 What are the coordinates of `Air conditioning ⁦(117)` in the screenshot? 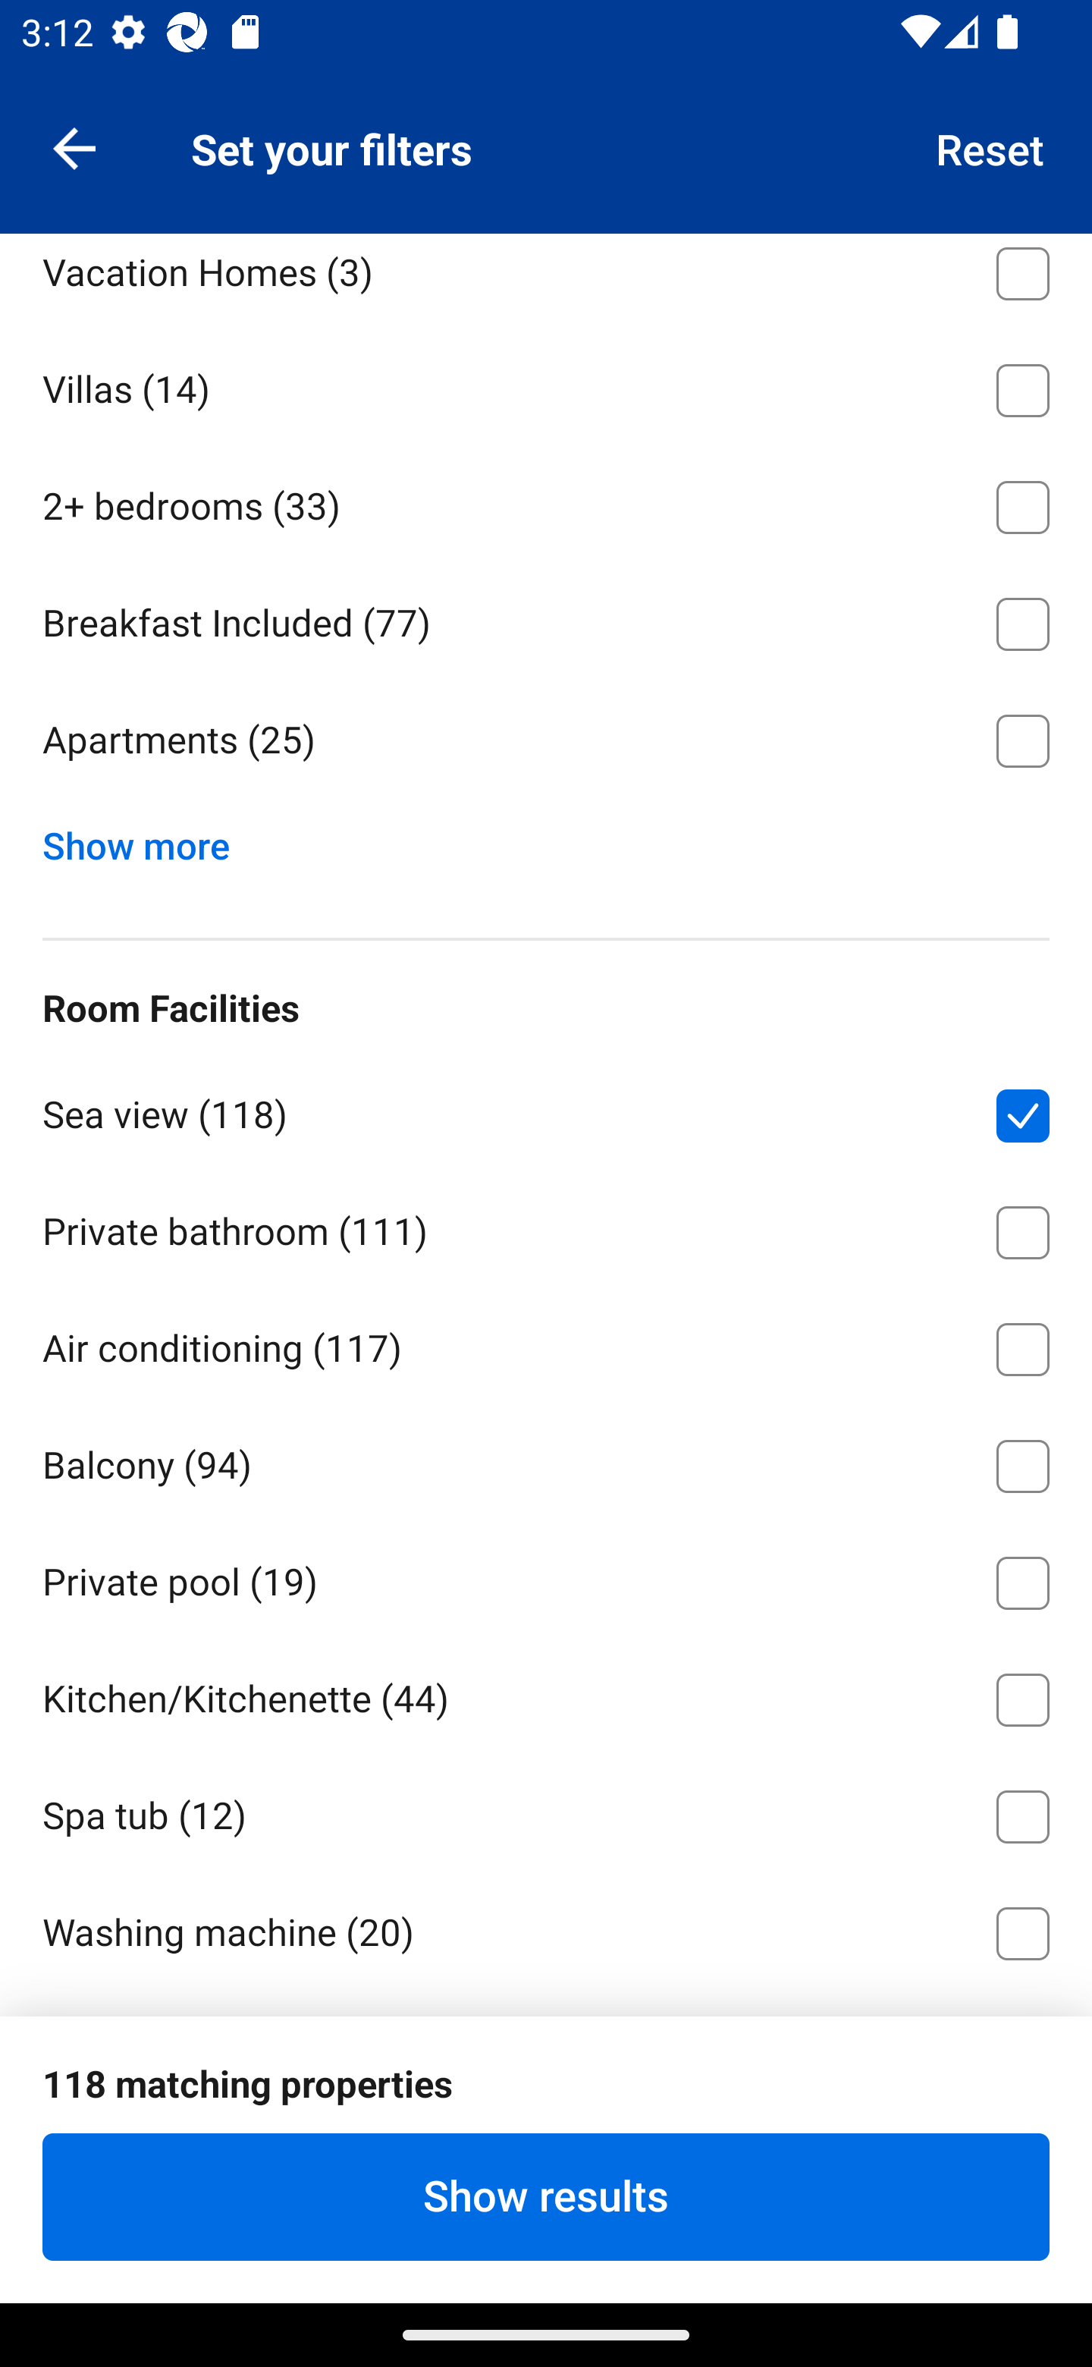 It's located at (546, 1344).